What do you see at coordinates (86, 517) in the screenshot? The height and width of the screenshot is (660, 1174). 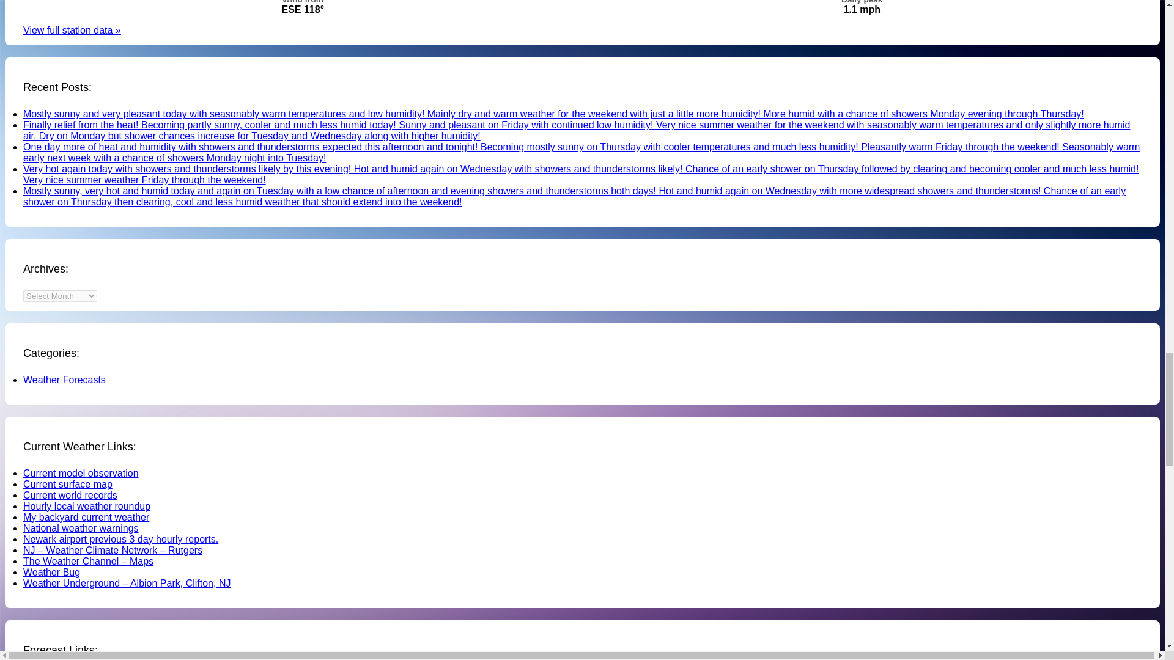 I see `My backyard current weather` at bounding box center [86, 517].